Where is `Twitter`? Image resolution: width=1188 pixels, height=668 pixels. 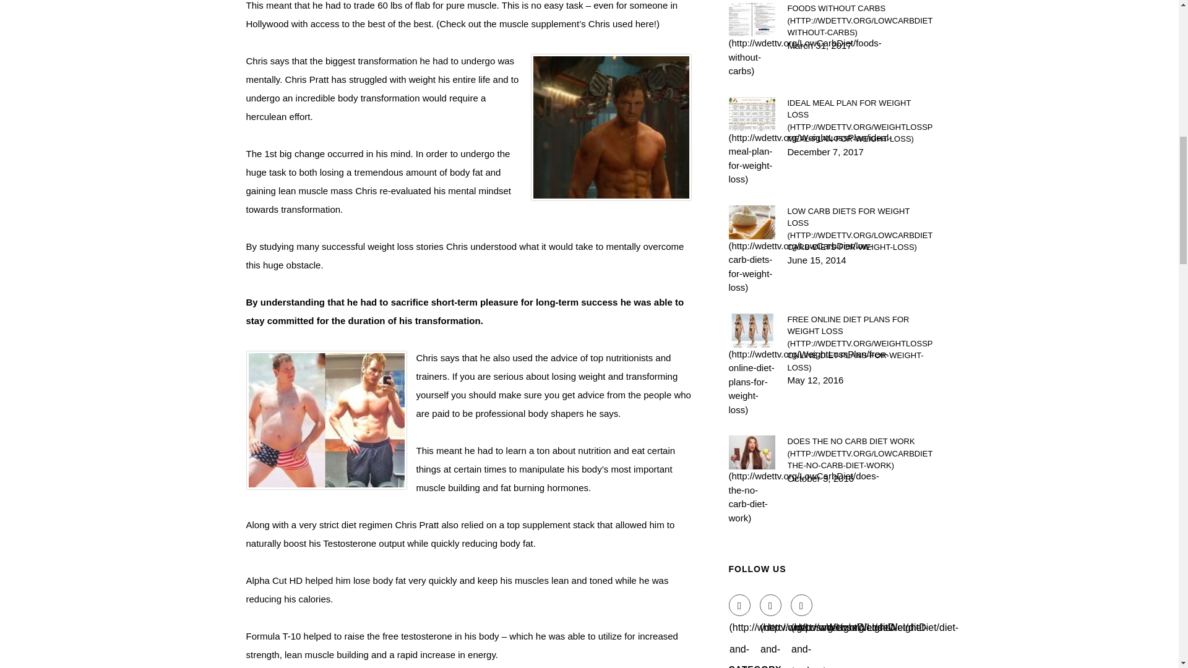 Twitter is located at coordinates (771, 605).